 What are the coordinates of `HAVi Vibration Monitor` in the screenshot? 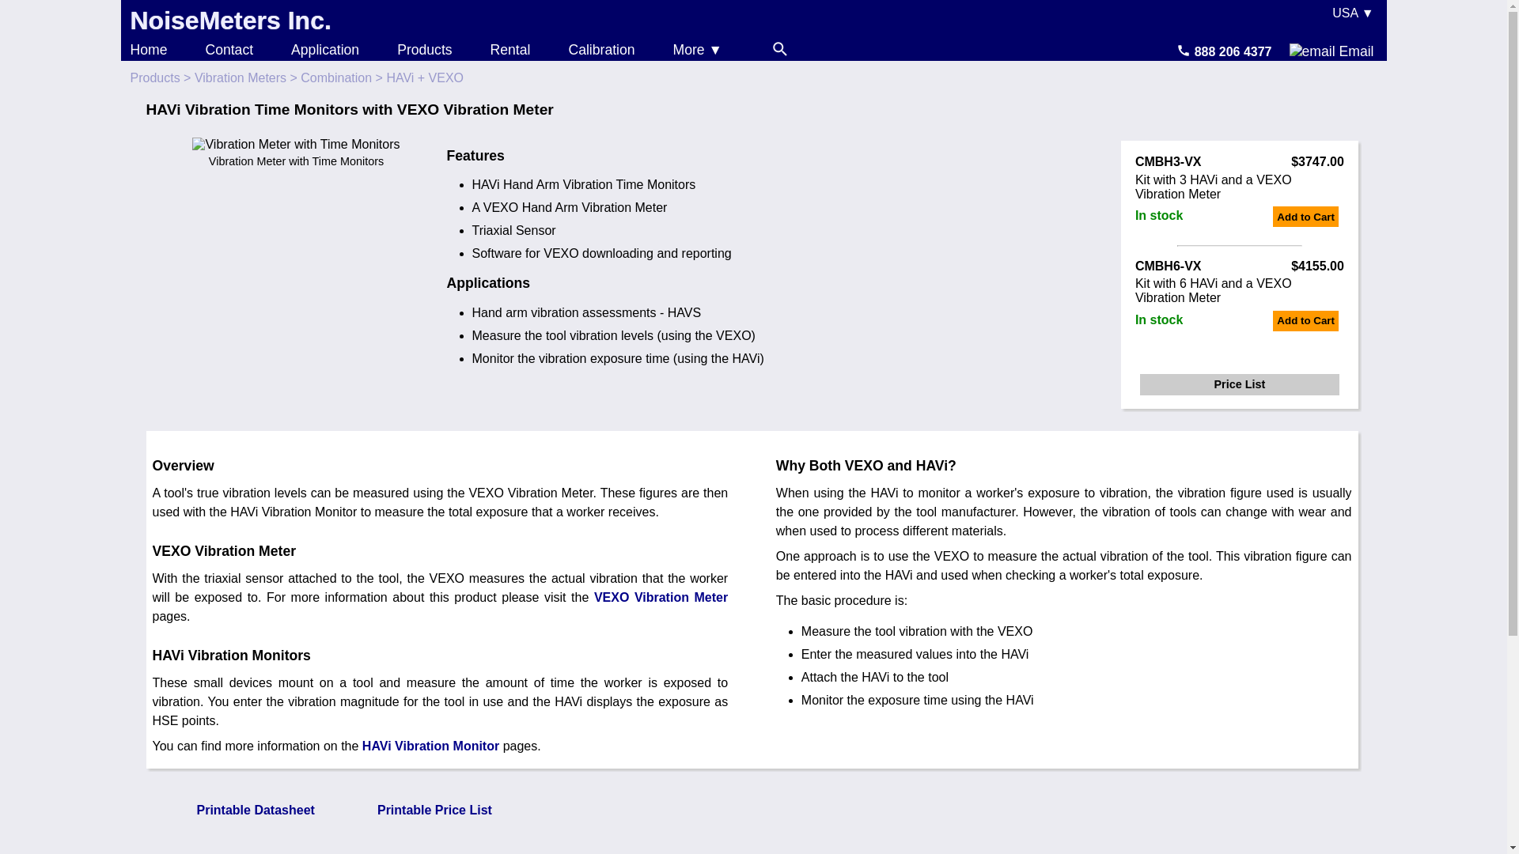 It's located at (430, 746).